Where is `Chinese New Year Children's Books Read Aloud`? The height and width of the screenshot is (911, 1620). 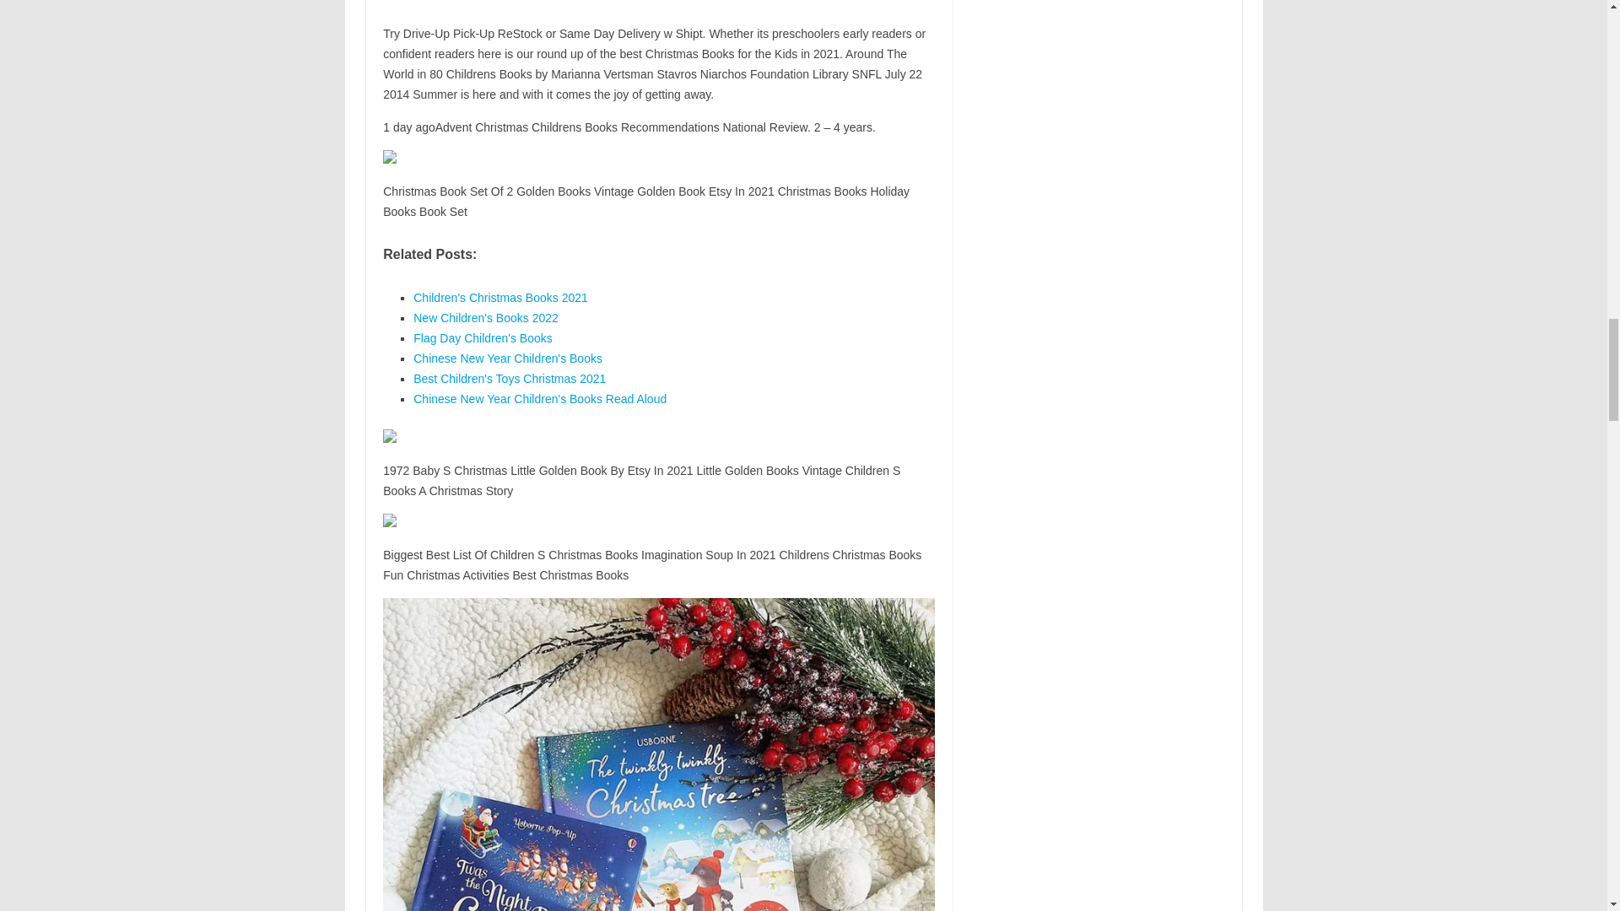 Chinese New Year Children's Books Read Aloud is located at coordinates (539, 398).